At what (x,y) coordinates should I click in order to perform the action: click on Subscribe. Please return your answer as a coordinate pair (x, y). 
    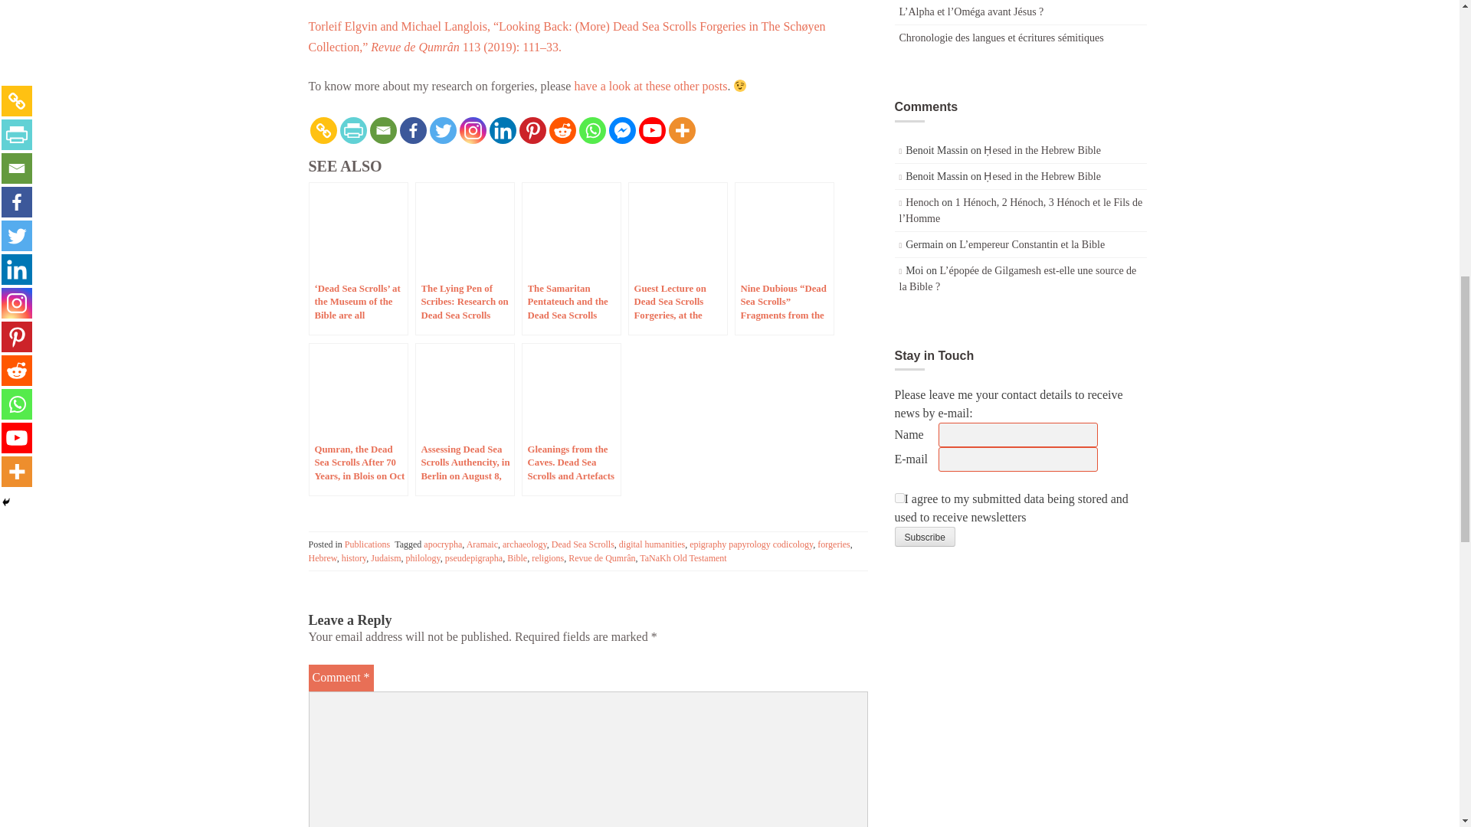
    Looking at the image, I should click on (924, 536).